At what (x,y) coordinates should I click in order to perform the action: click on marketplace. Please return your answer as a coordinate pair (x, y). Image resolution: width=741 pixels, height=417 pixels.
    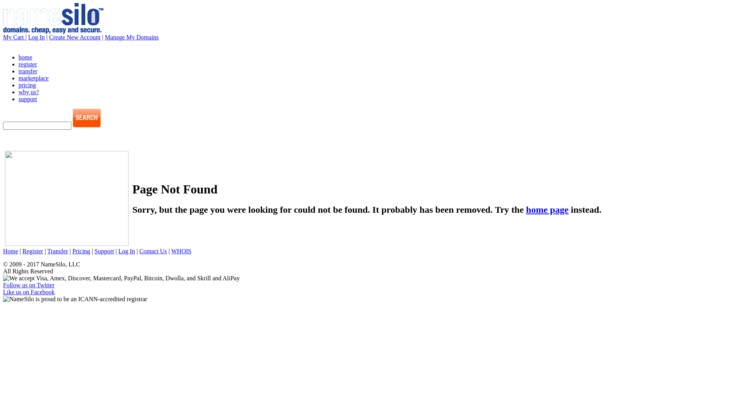
    Looking at the image, I should click on (34, 78).